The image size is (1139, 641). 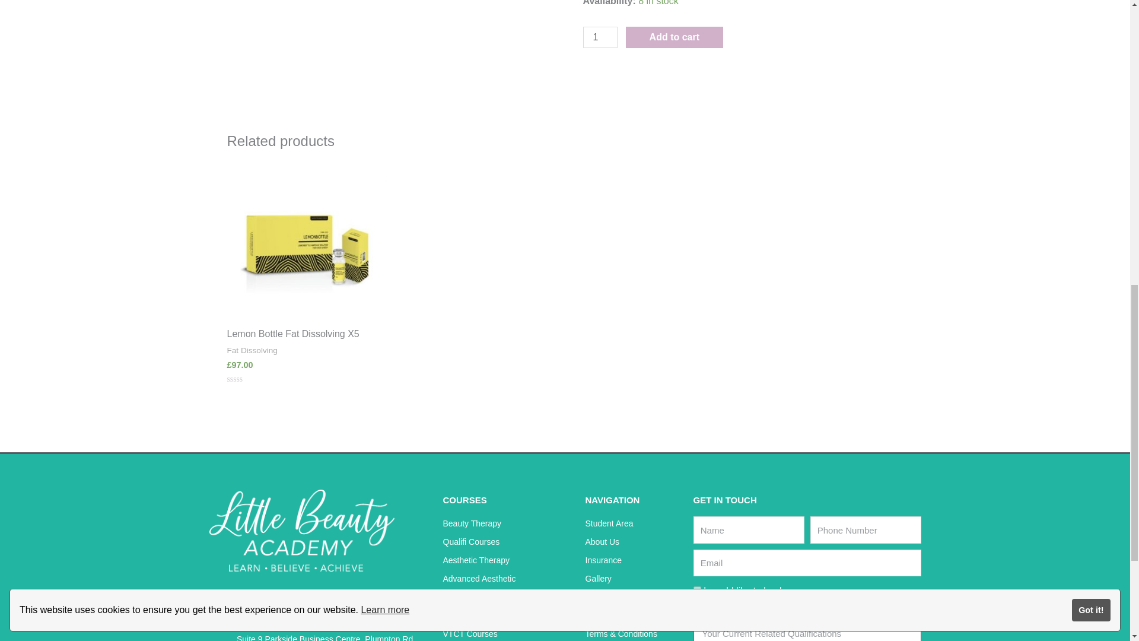 What do you see at coordinates (508, 560) in the screenshot?
I see `Aesthetic Therapy` at bounding box center [508, 560].